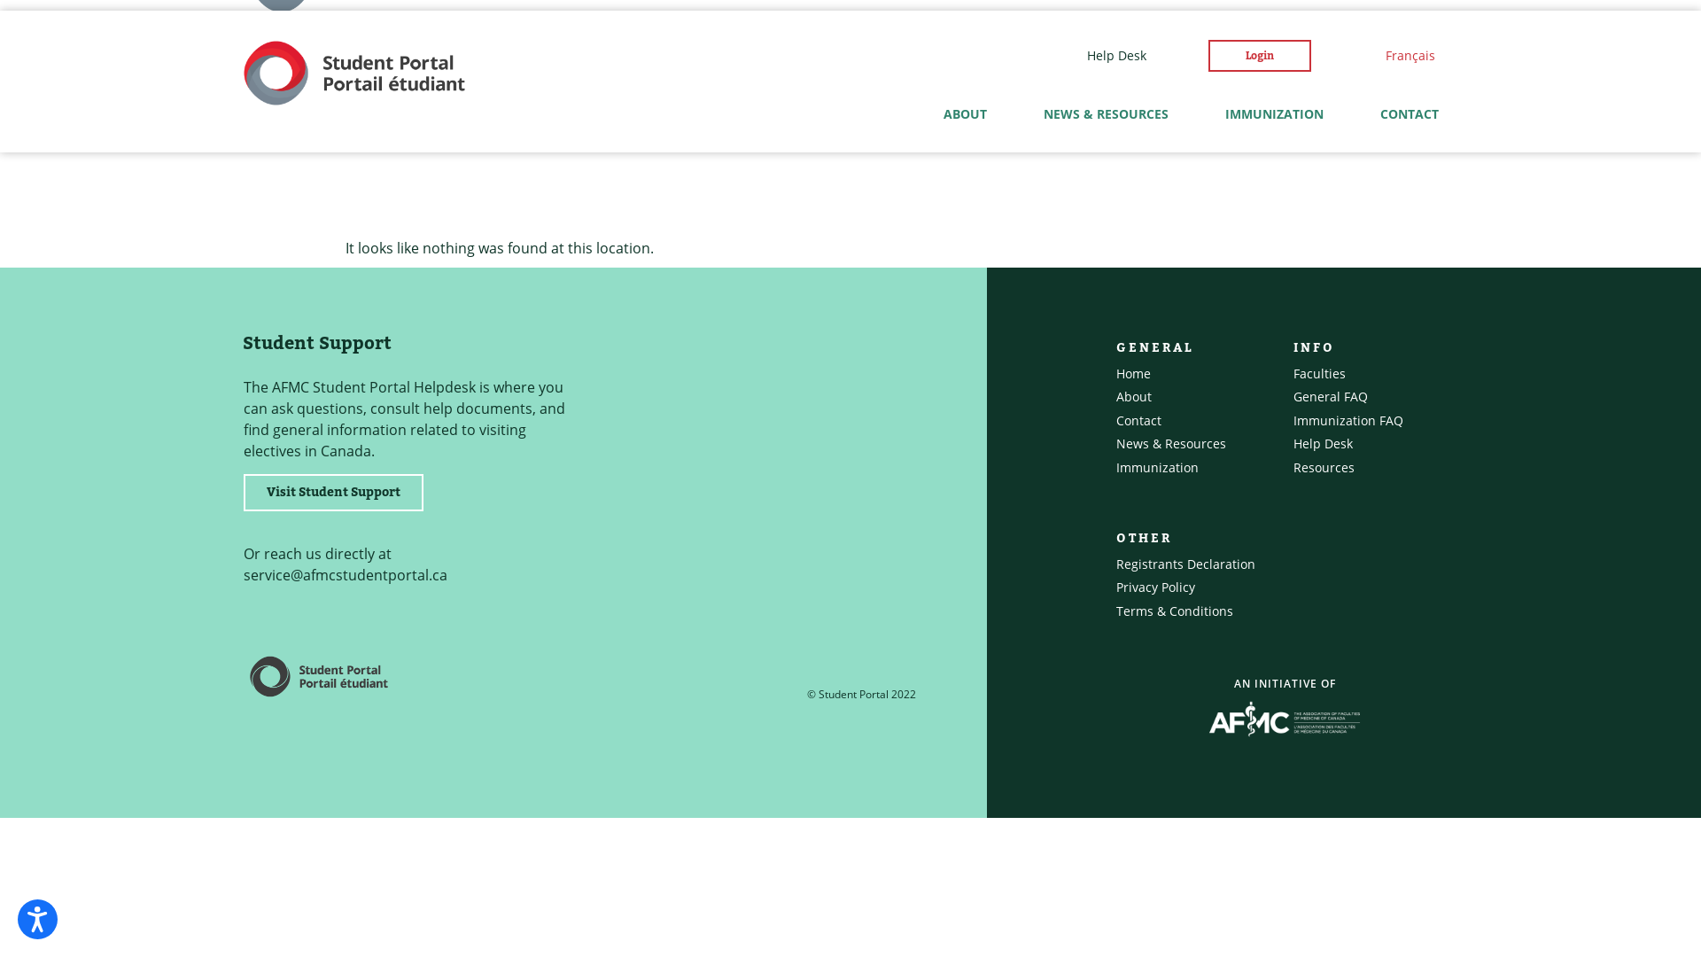 The image size is (1701, 957). What do you see at coordinates (966, 114) in the screenshot?
I see `ABOUT` at bounding box center [966, 114].